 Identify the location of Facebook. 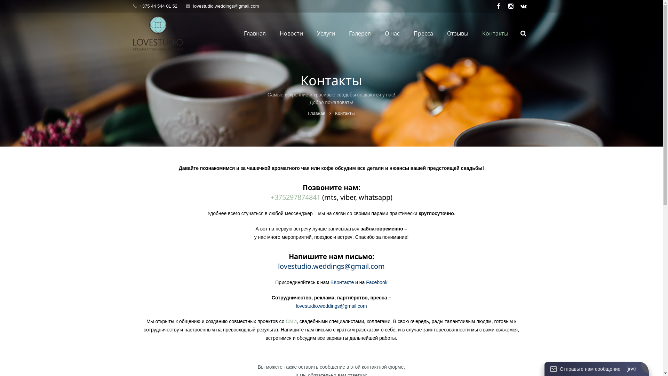
(376, 282).